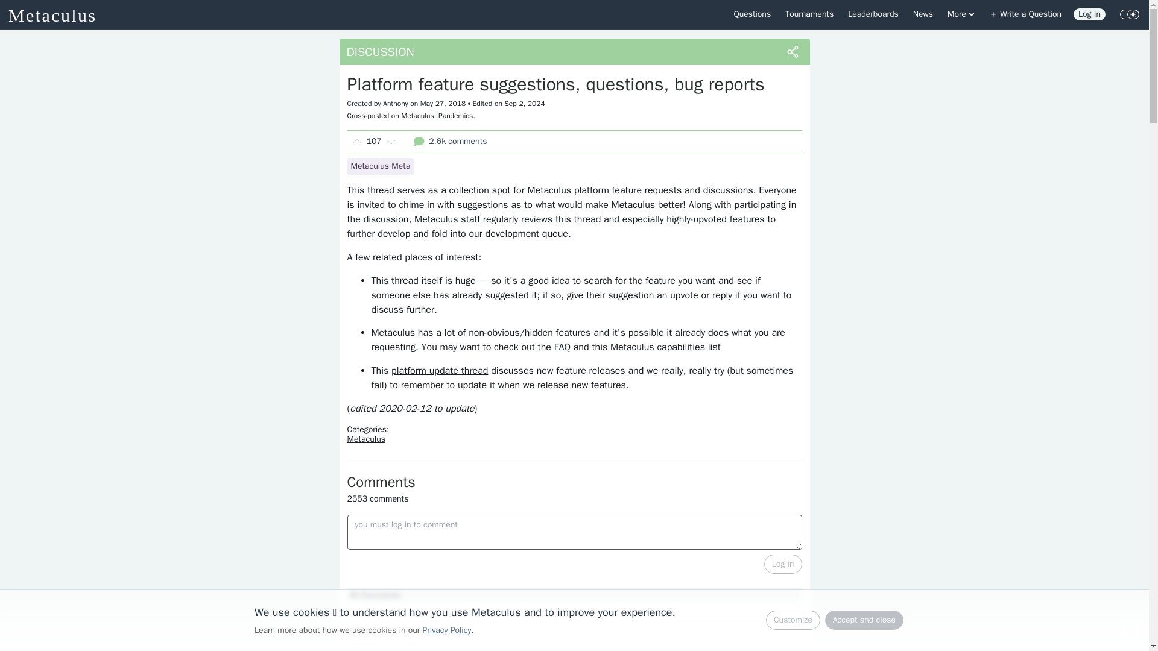  What do you see at coordinates (809, 14) in the screenshot?
I see `Tournaments` at bounding box center [809, 14].